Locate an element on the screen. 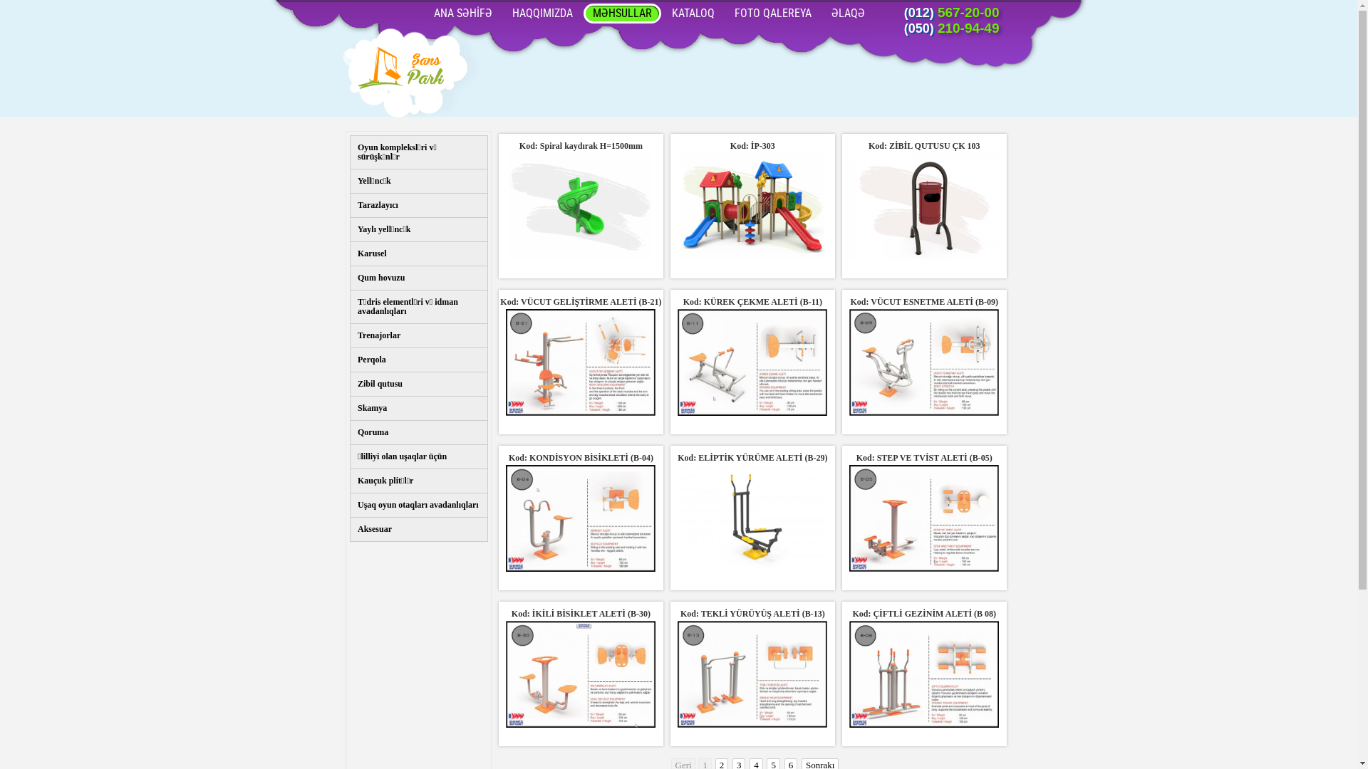 The image size is (1368, 769). Qum hovuzu is located at coordinates (419, 278).